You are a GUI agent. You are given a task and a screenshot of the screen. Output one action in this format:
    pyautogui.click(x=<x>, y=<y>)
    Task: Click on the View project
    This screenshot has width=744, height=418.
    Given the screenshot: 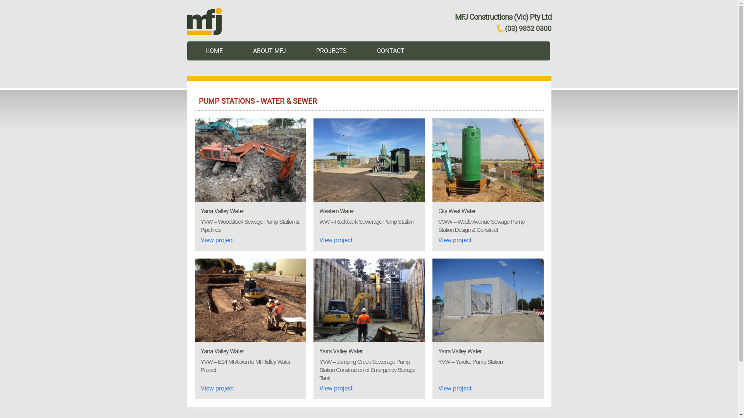 What is the action you would take?
    pyautogui.click(x=250, y=240)
    